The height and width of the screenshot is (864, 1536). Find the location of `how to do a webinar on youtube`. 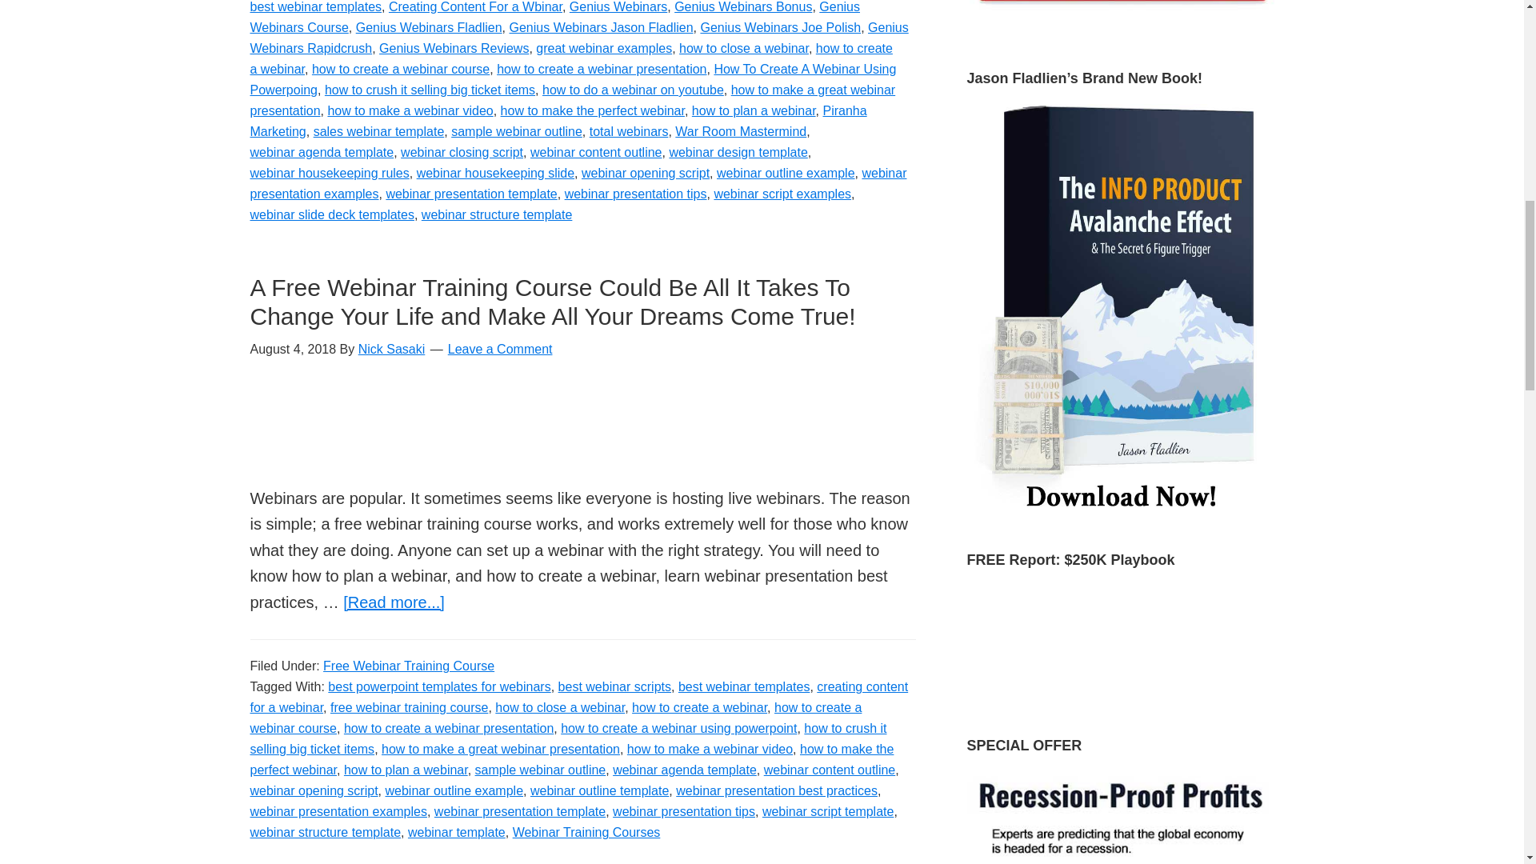

how to do a webinar on youtube is located at coordinates (632, 90).